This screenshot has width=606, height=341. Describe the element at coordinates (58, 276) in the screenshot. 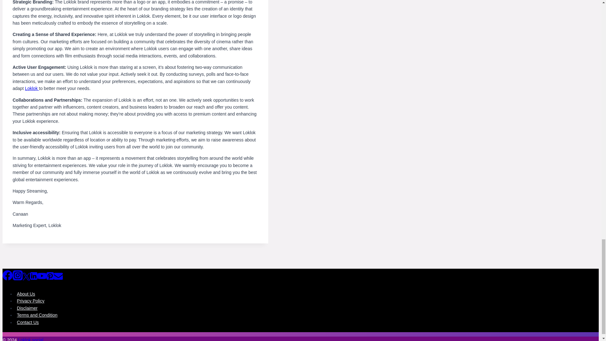

I see `Email` at that location.